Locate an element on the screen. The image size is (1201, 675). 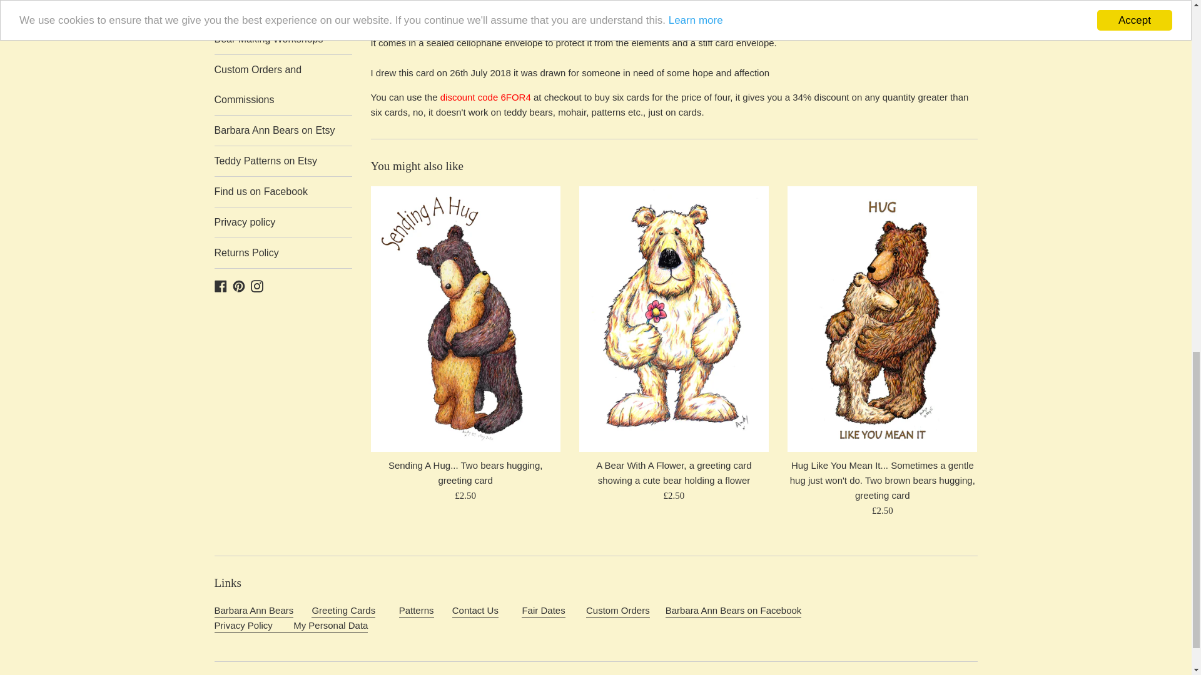
Returns Policy is located at coordinates (283, 252).